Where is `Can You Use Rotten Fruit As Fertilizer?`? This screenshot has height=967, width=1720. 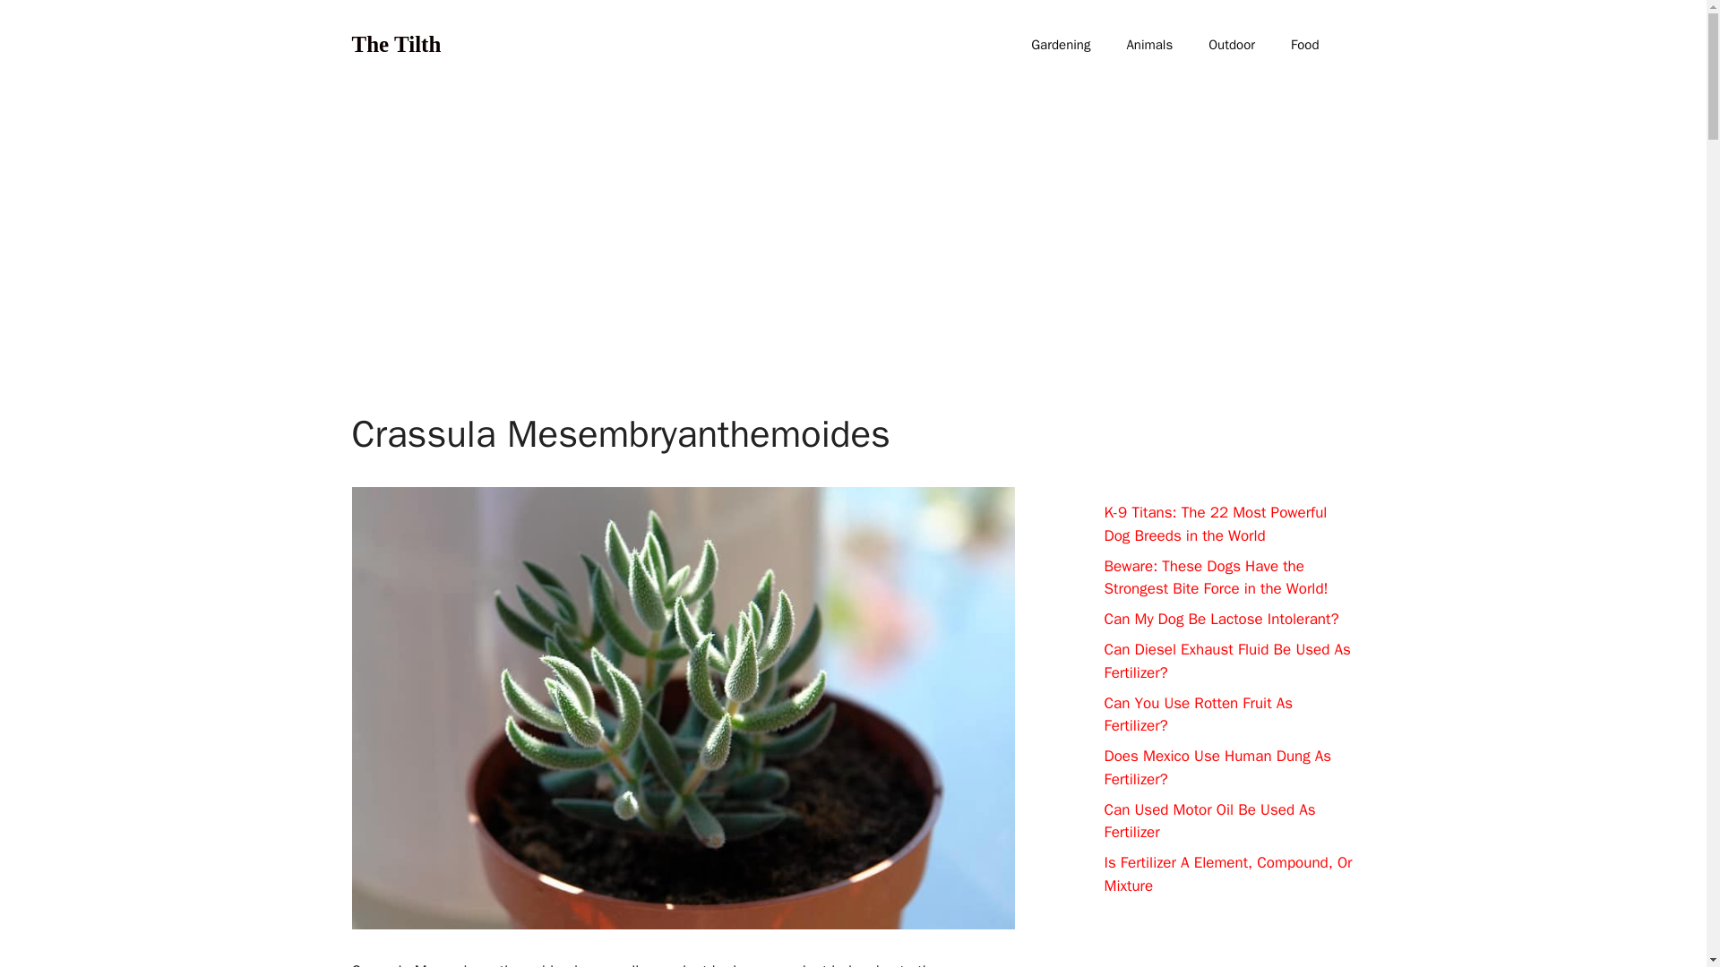 Can You Use Rotten Fruit As Fertilizer? is located at coordinates (1199, 714).